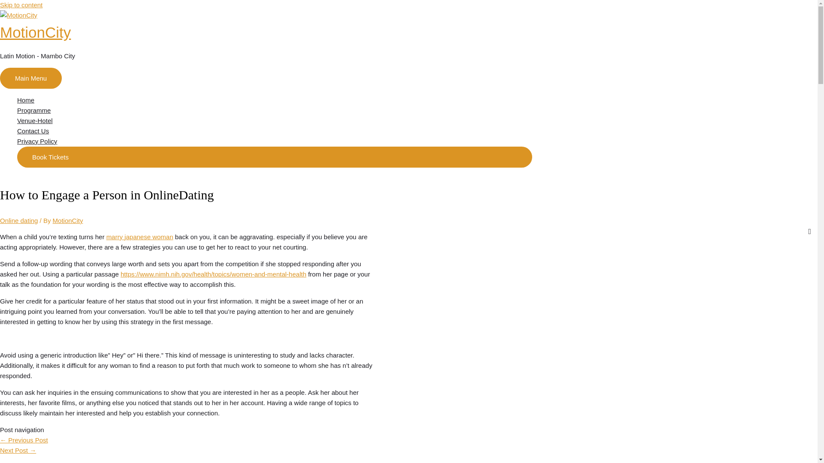  Describe the element at coordinates (21, 5) in the screenshot. I see `Skip to content` at that location.